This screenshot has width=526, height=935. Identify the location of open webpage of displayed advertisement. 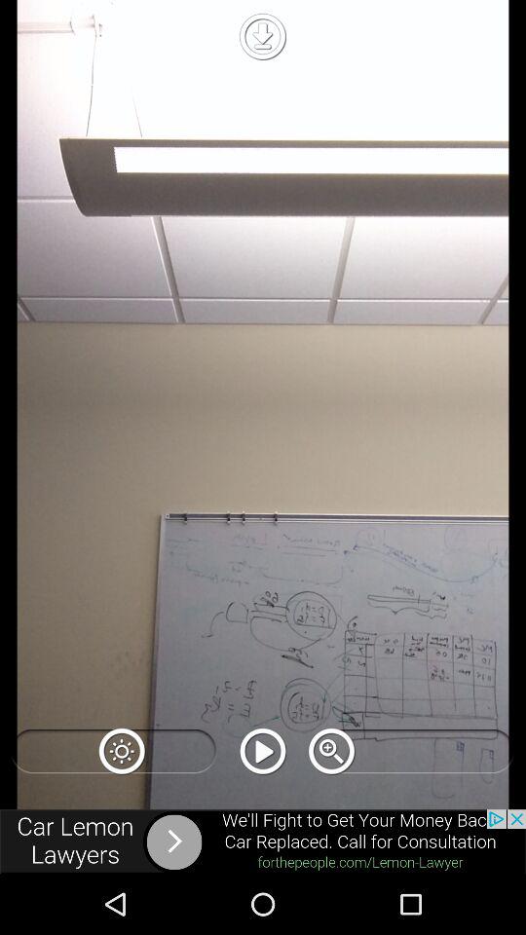
(263, 841).